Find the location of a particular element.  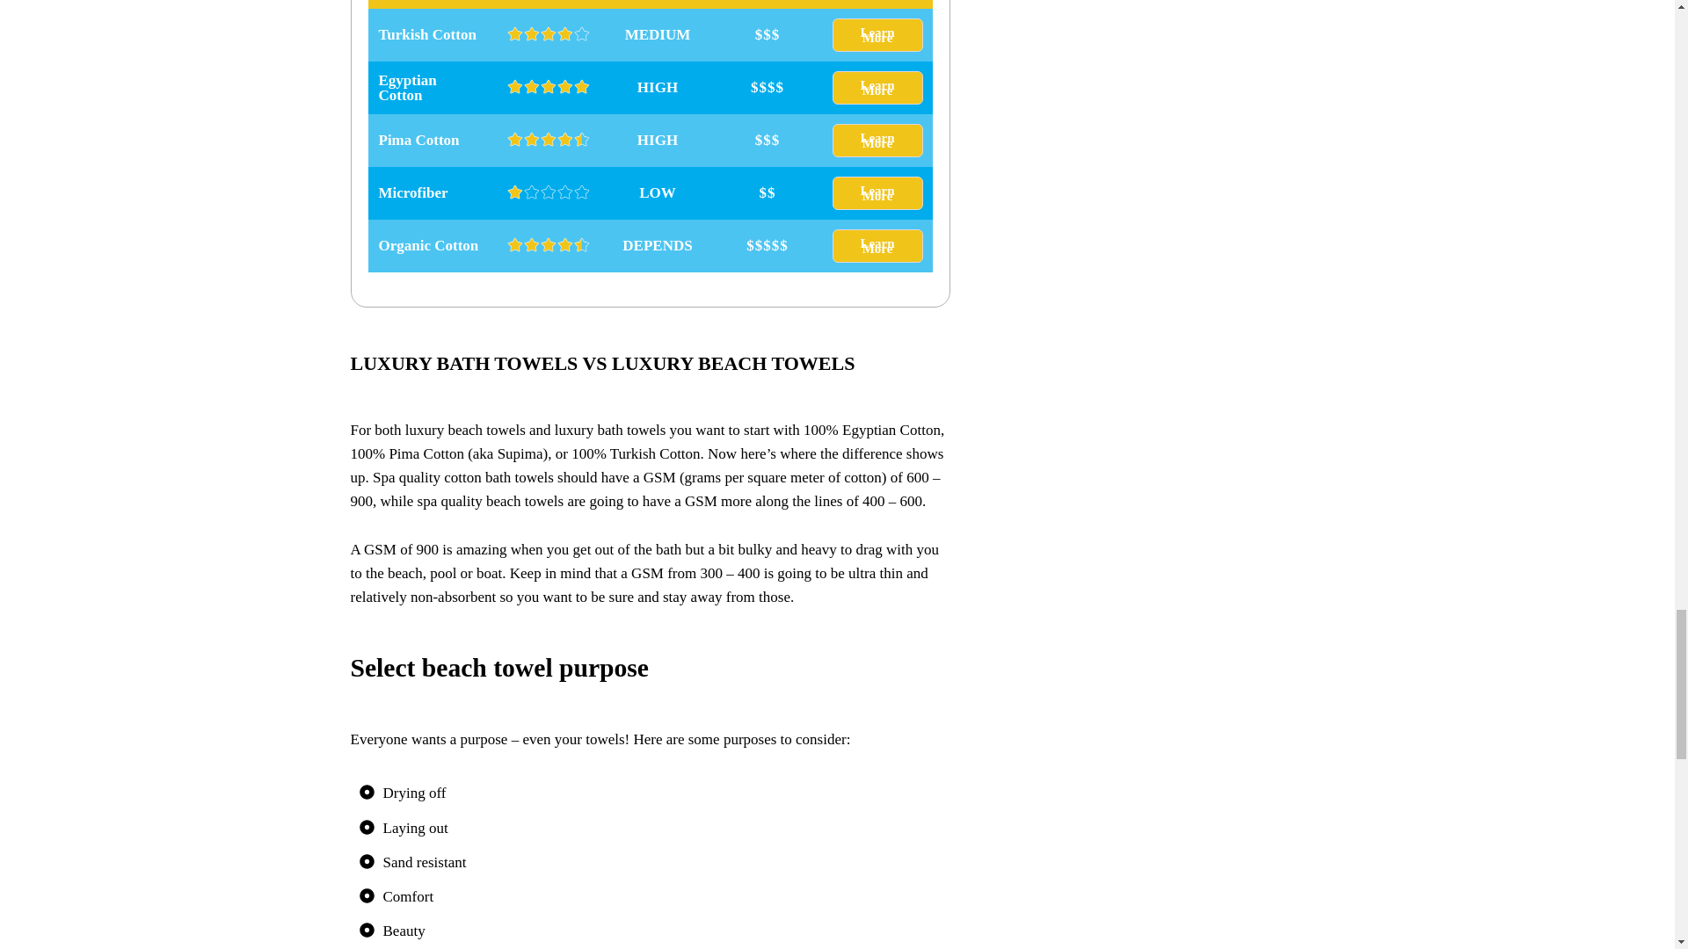

Learn More is located at coordinates (877, 141).